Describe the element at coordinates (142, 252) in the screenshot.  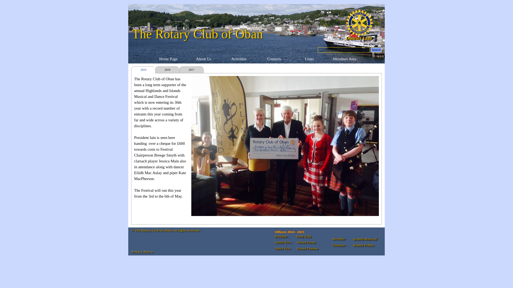
I see `Privacy Notice` at that location.